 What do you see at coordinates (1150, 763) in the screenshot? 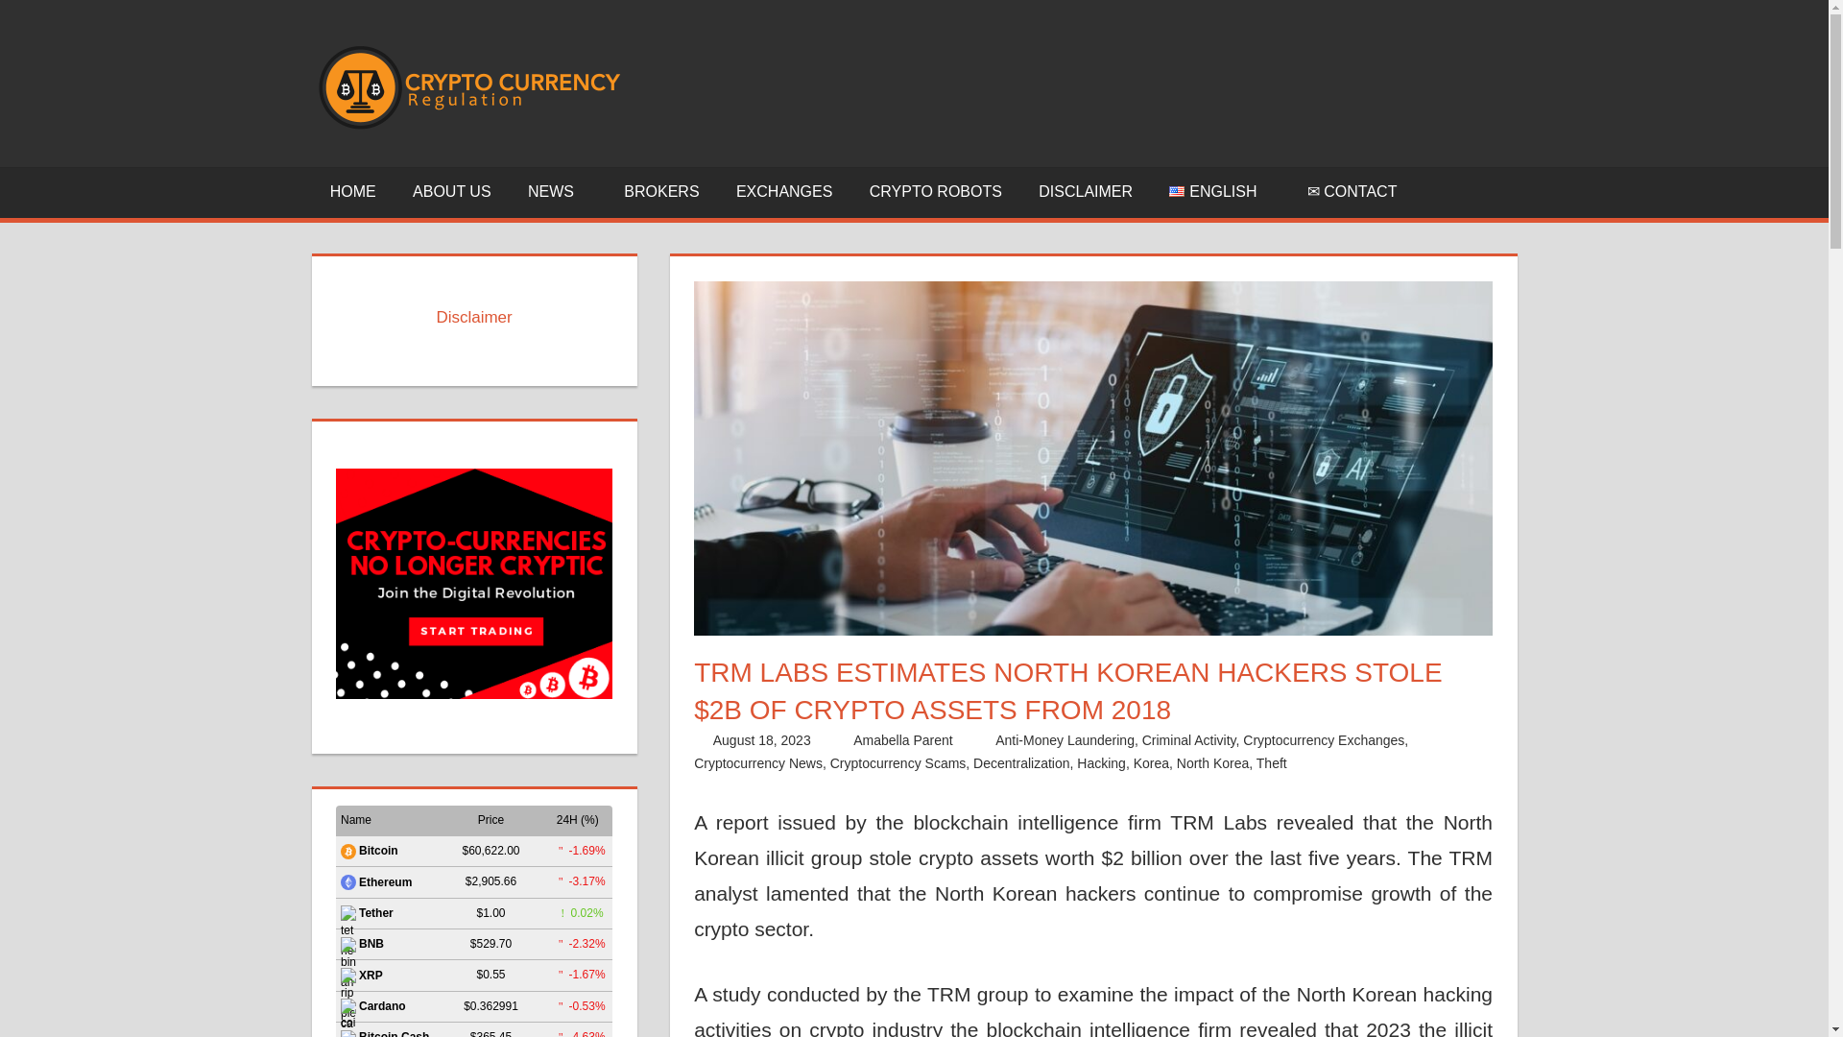
I see `Korea` at bounding box center [1150, 763].